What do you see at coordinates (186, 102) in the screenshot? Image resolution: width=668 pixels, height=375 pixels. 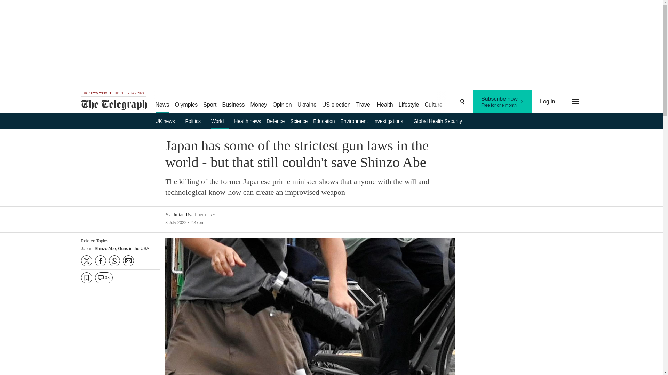 I see `Olympics` at bounding box center [186, 102].